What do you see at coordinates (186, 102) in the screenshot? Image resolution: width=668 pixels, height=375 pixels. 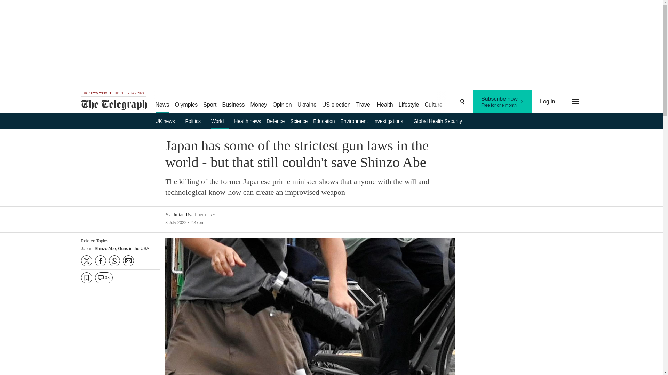 I see `Olympics` at bounding box center [186, 102].